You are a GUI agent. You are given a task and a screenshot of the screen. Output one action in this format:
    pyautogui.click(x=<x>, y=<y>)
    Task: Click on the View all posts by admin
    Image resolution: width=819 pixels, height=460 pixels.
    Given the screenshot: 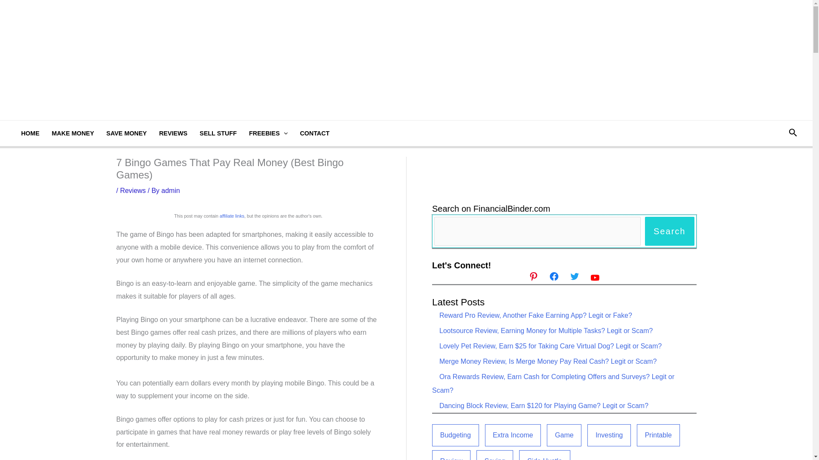 What is the action you would take?
    pyautogui.click(x=171, y=190)
    